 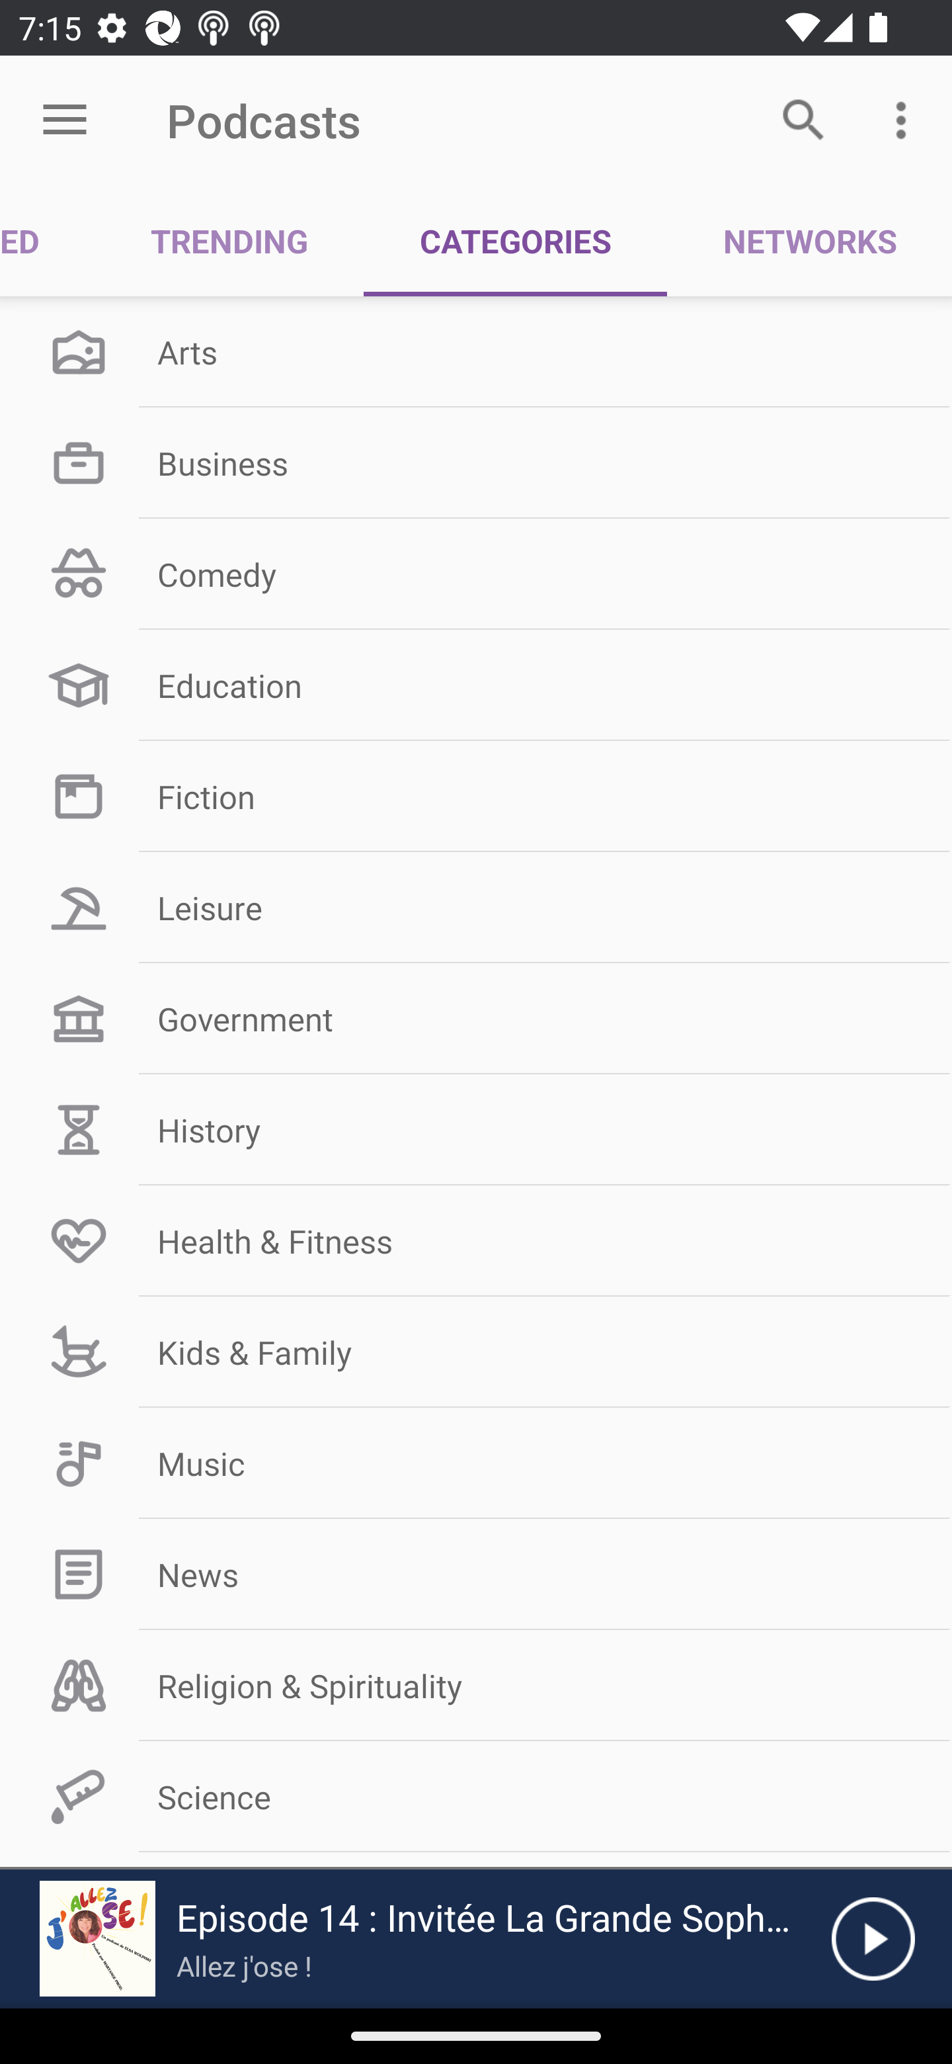 I want to click on TRENDING, so click(x=229, y=241).